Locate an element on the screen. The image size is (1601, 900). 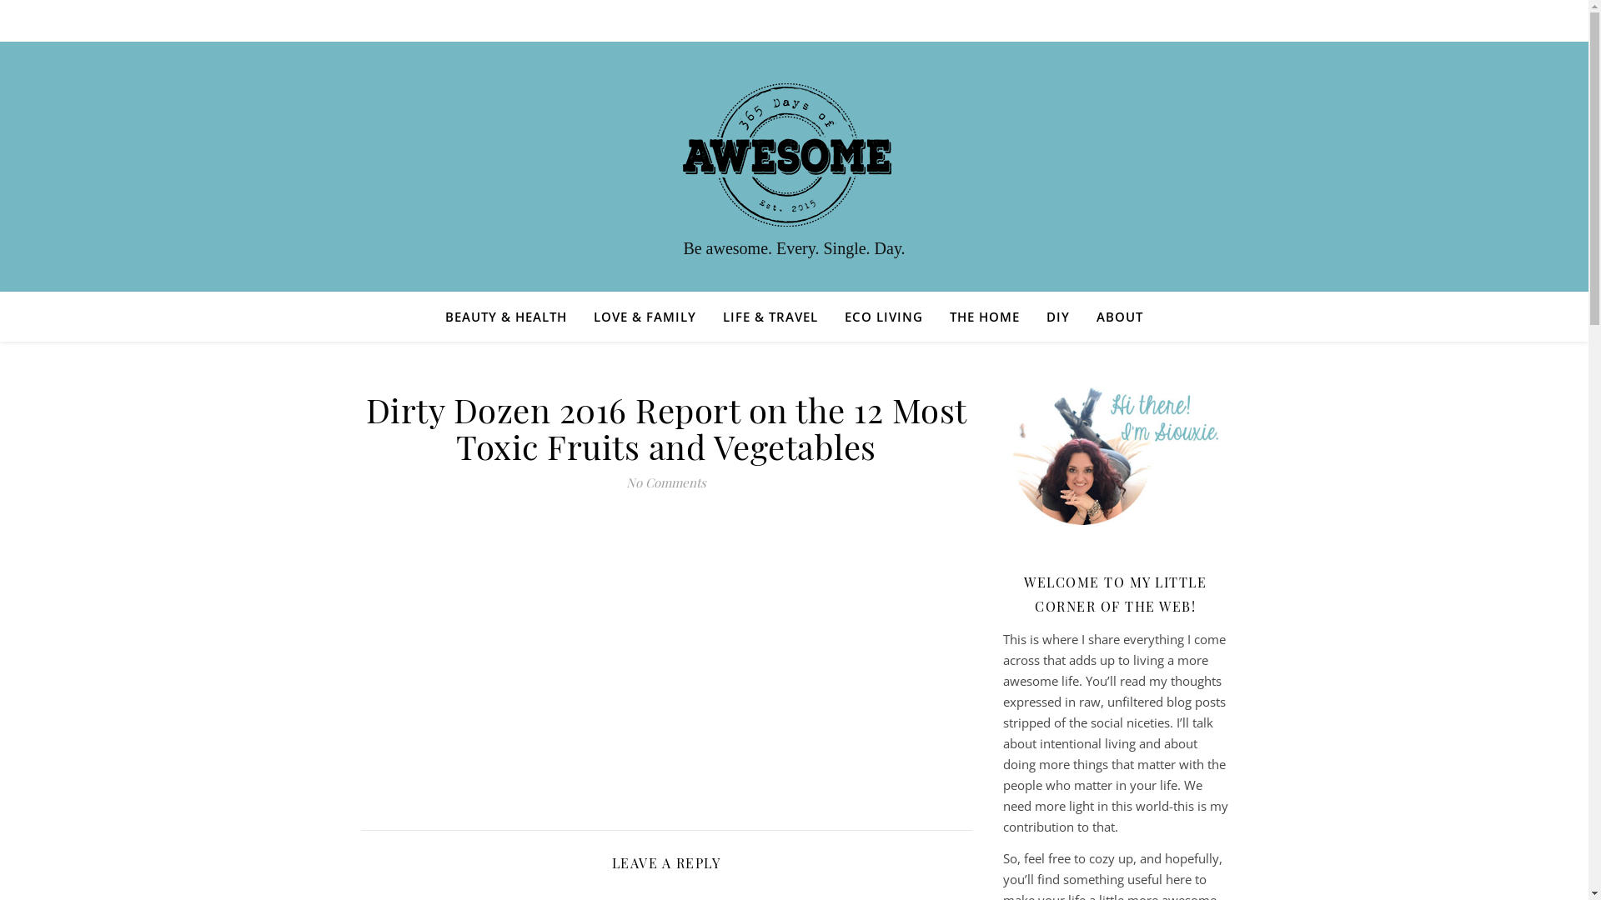
365 Days of Awesome is located at coordinates (794, 155).